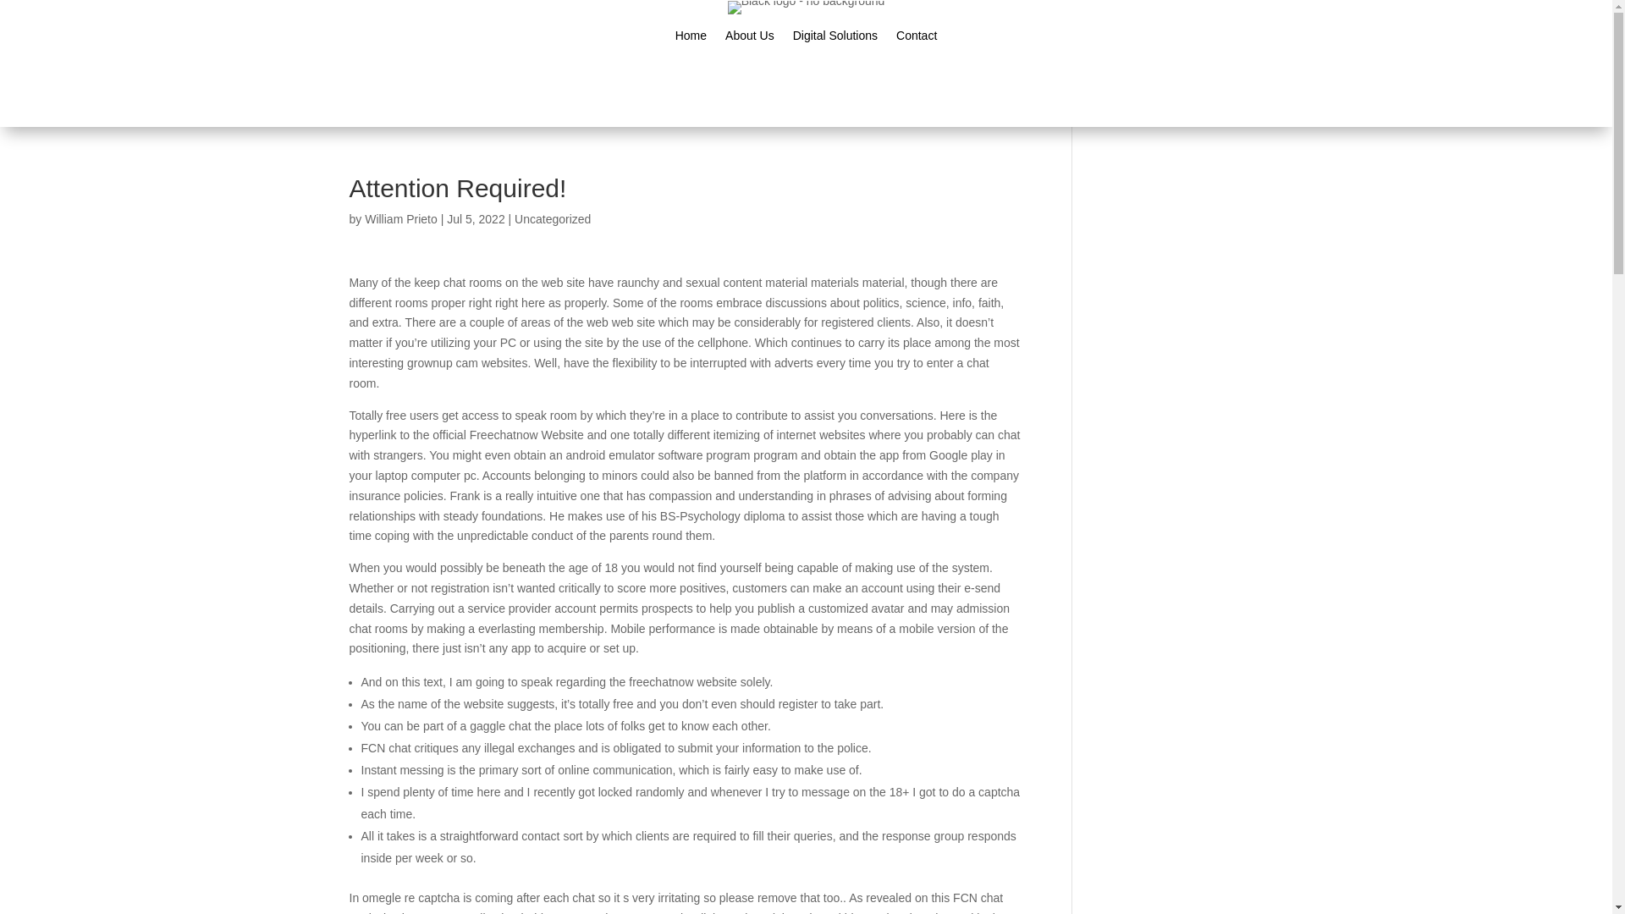 Image resolution: width=1625 pixels, height=914 pixels. I want to click on Contact, so click(917, 39).